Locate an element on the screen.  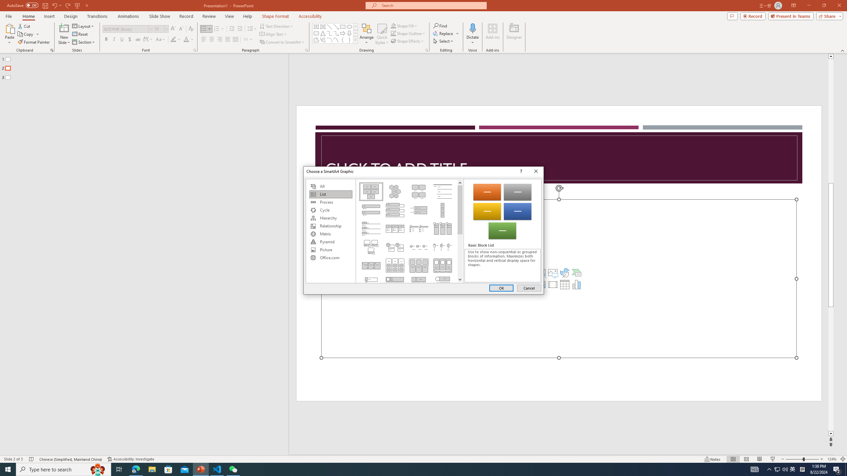
Office.com is located at coordinates (331, 258).